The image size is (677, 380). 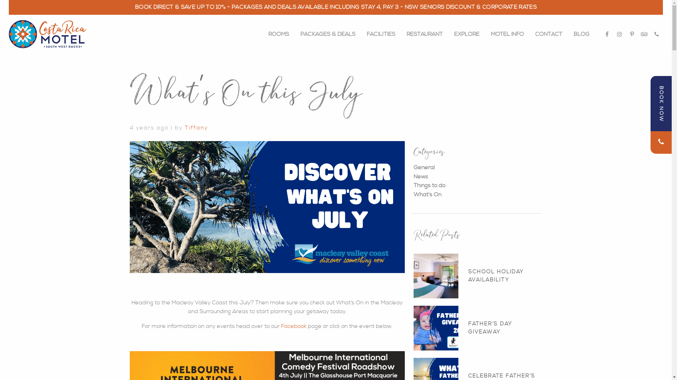 I want to click on Facebook, so click(x=294, y=326).